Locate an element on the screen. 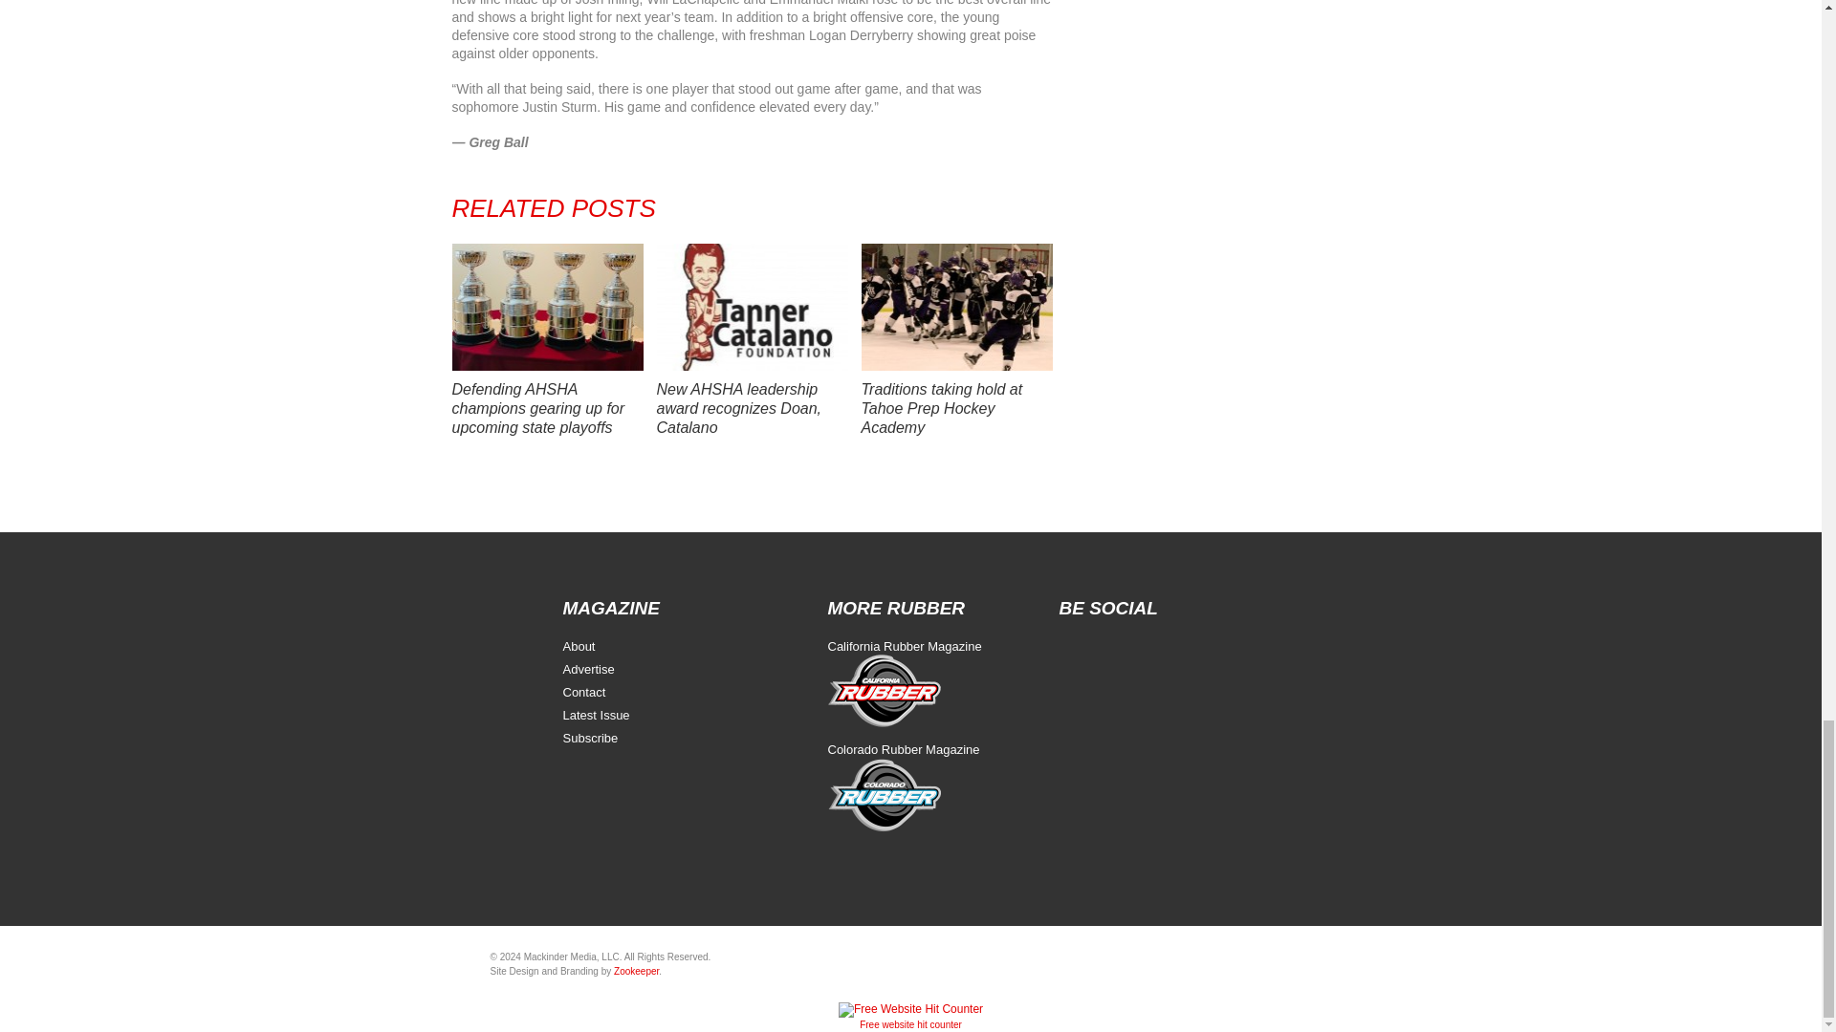 This screenshot has height=1032, width=1836. New AHSHA leadership award recognizes Doan, Catalano is located at coordinates (738, 407).